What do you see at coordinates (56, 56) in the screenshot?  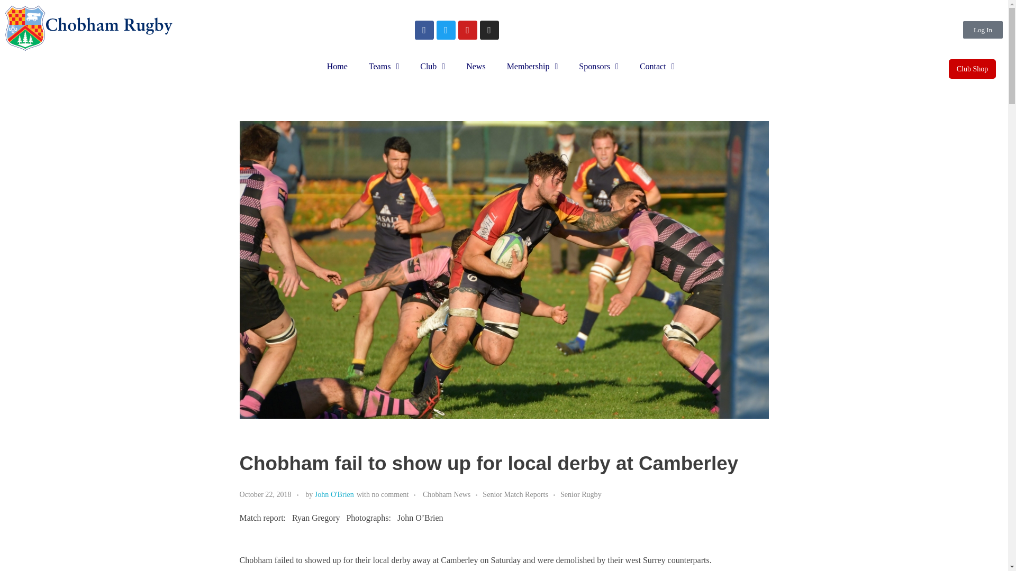 I see `Chobham Rugby` at bounding box center [56, 56].